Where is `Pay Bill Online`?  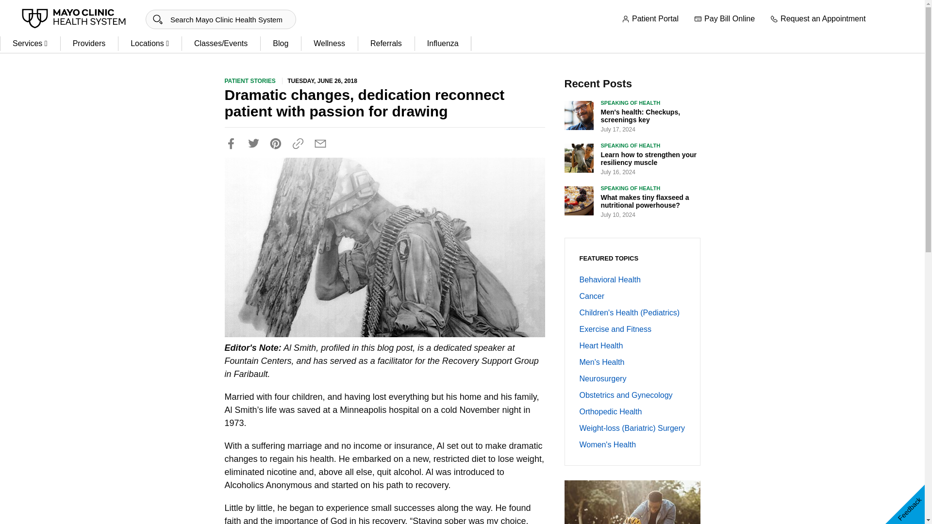 Pay Bill Online is located at coordinates (724, 19).